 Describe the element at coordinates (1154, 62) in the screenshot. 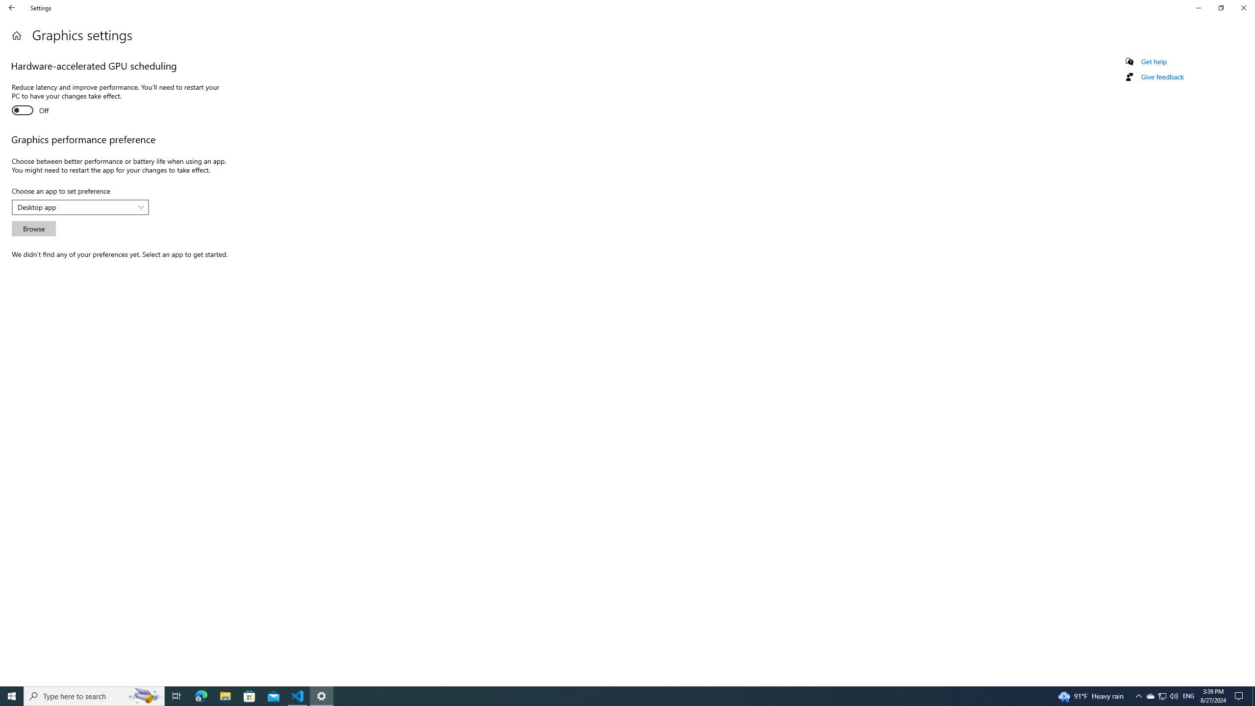

I see `Get help` at that location.